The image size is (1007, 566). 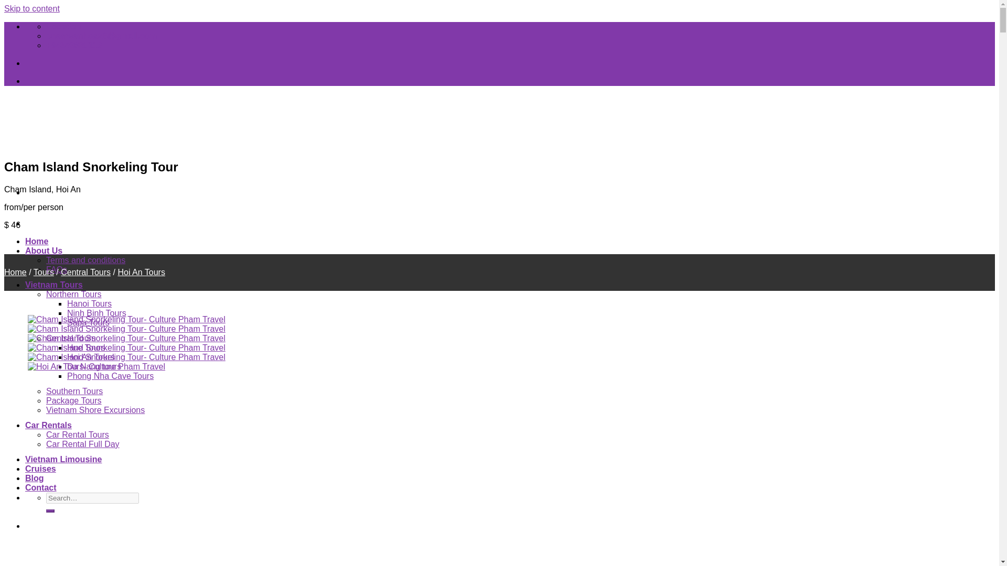 What do you see at coordinates (86, 347) in the screenshot?
I see `Hue Tours` at bounding box center [86, 347].